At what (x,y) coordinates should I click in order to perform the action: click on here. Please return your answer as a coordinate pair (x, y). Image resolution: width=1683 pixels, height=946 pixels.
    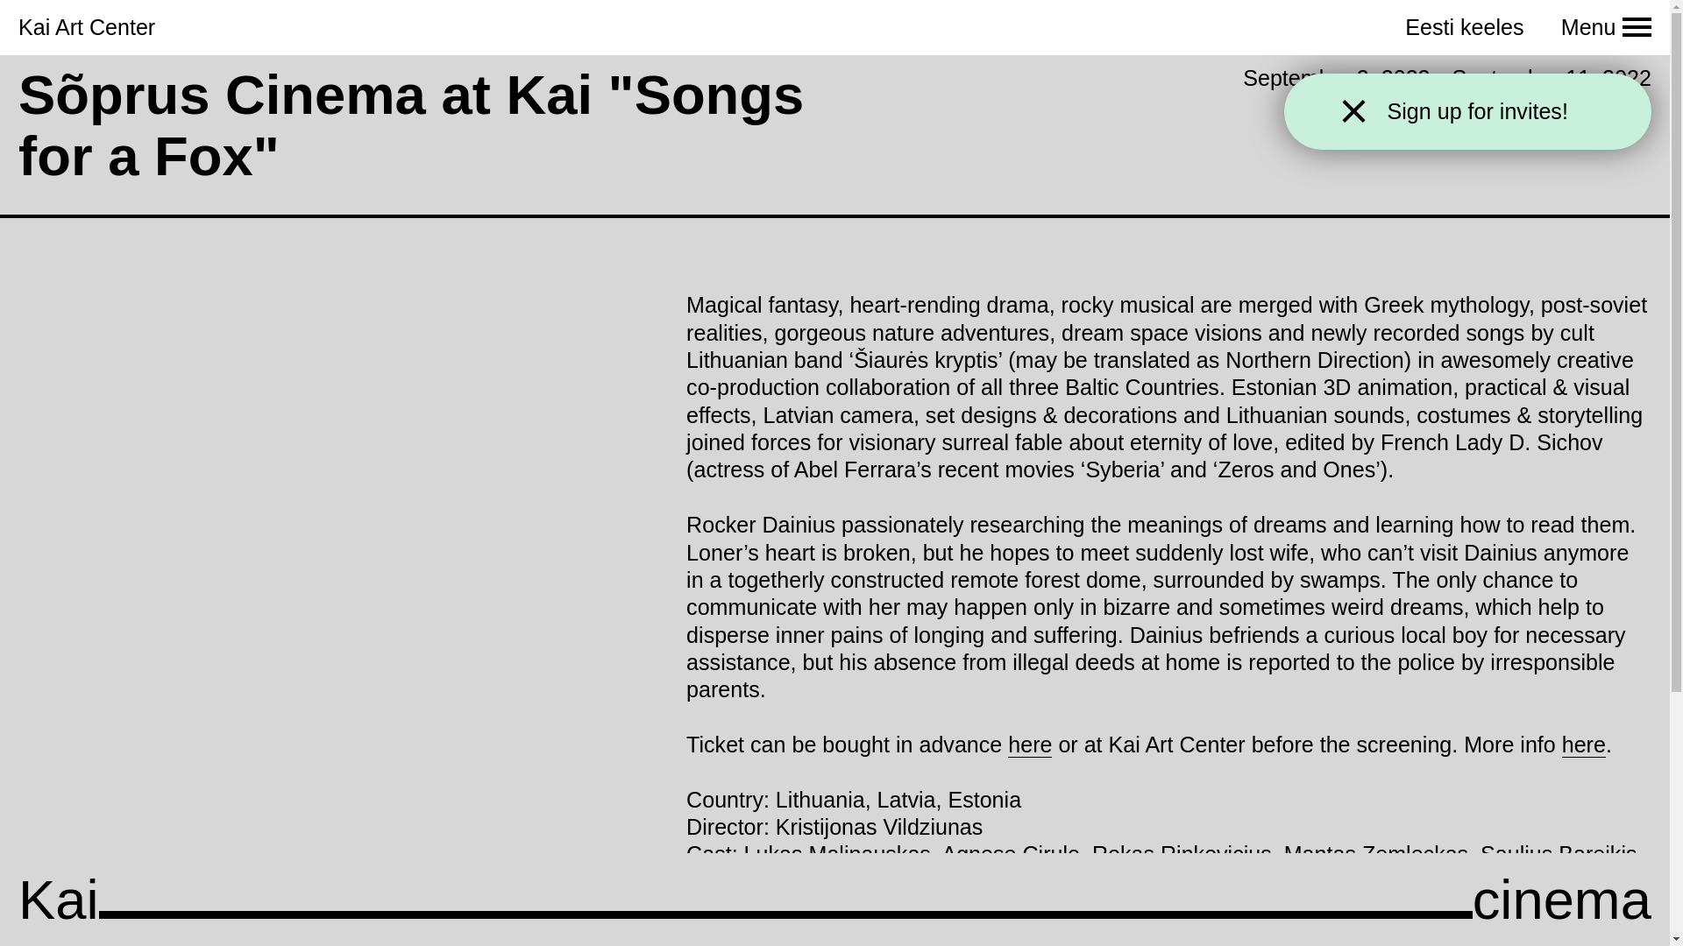
    Looking at the image, I should click on (1030, 745).